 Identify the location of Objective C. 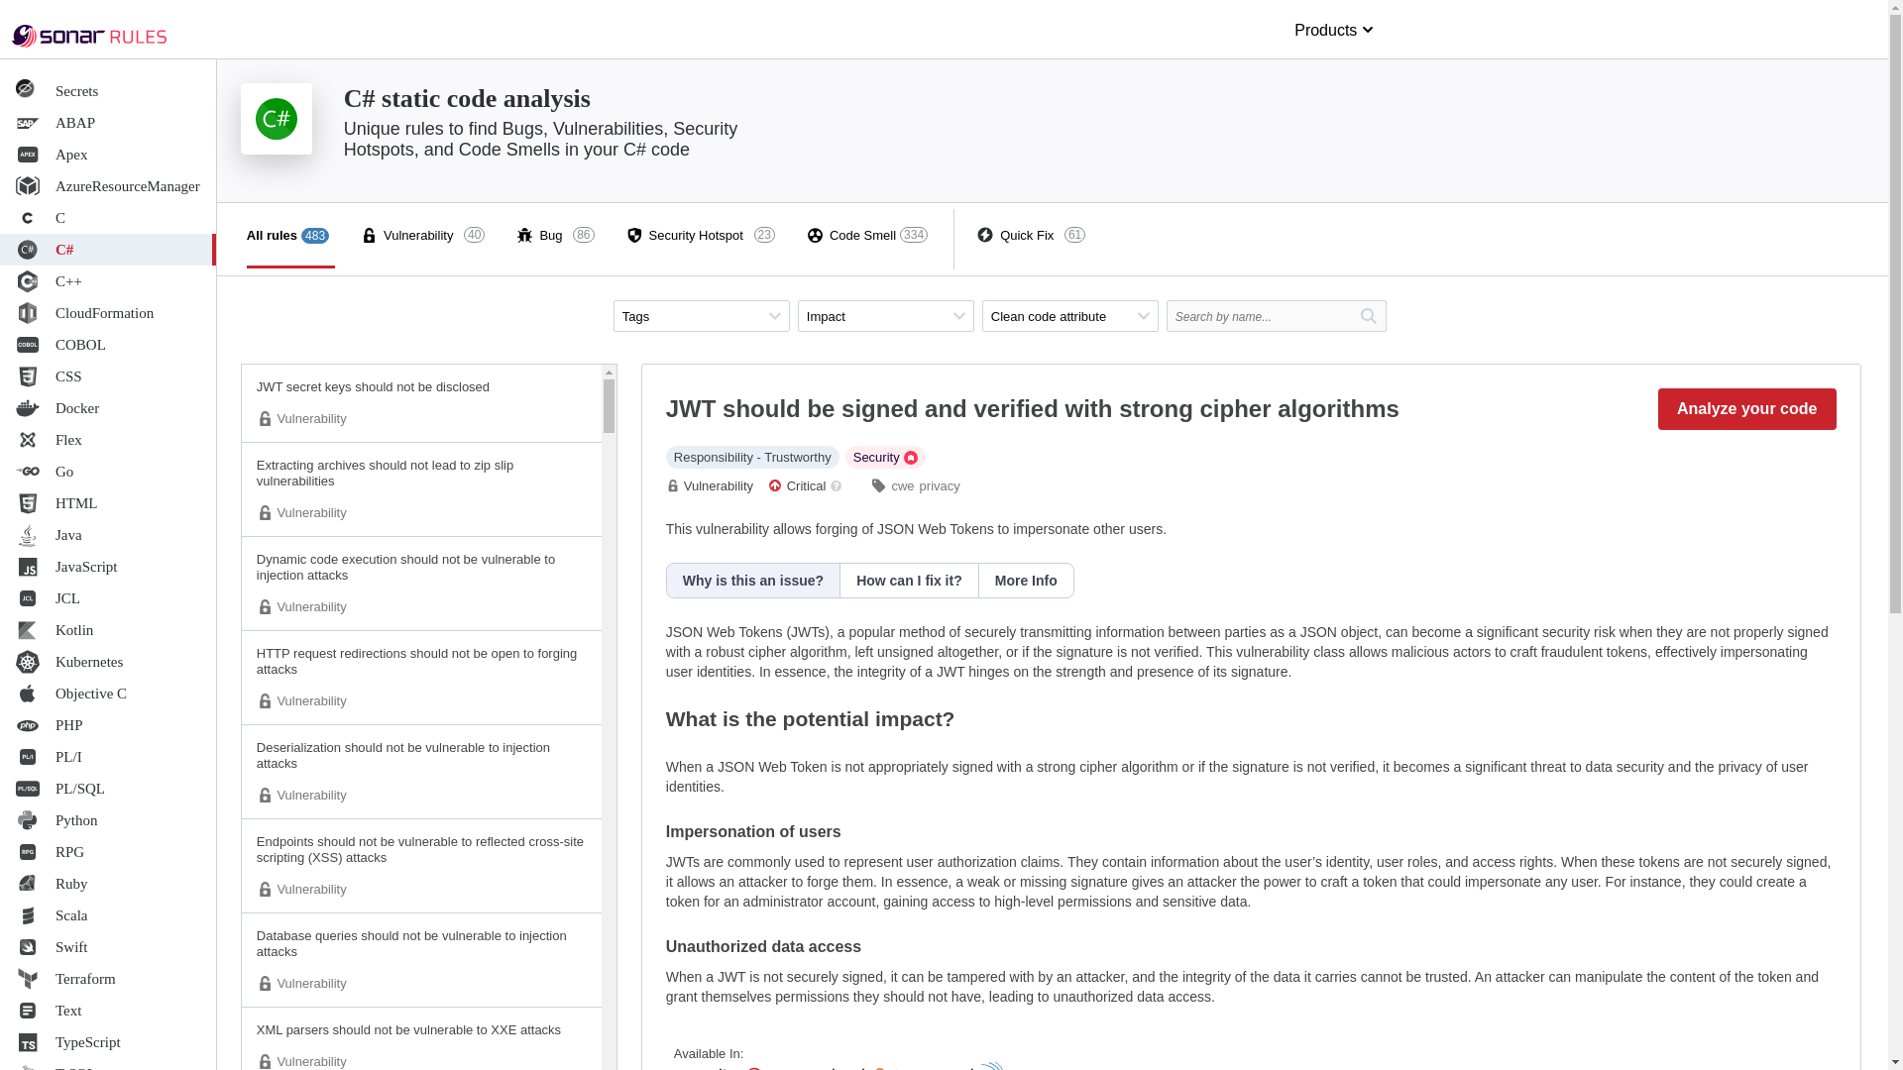
(108, 694).